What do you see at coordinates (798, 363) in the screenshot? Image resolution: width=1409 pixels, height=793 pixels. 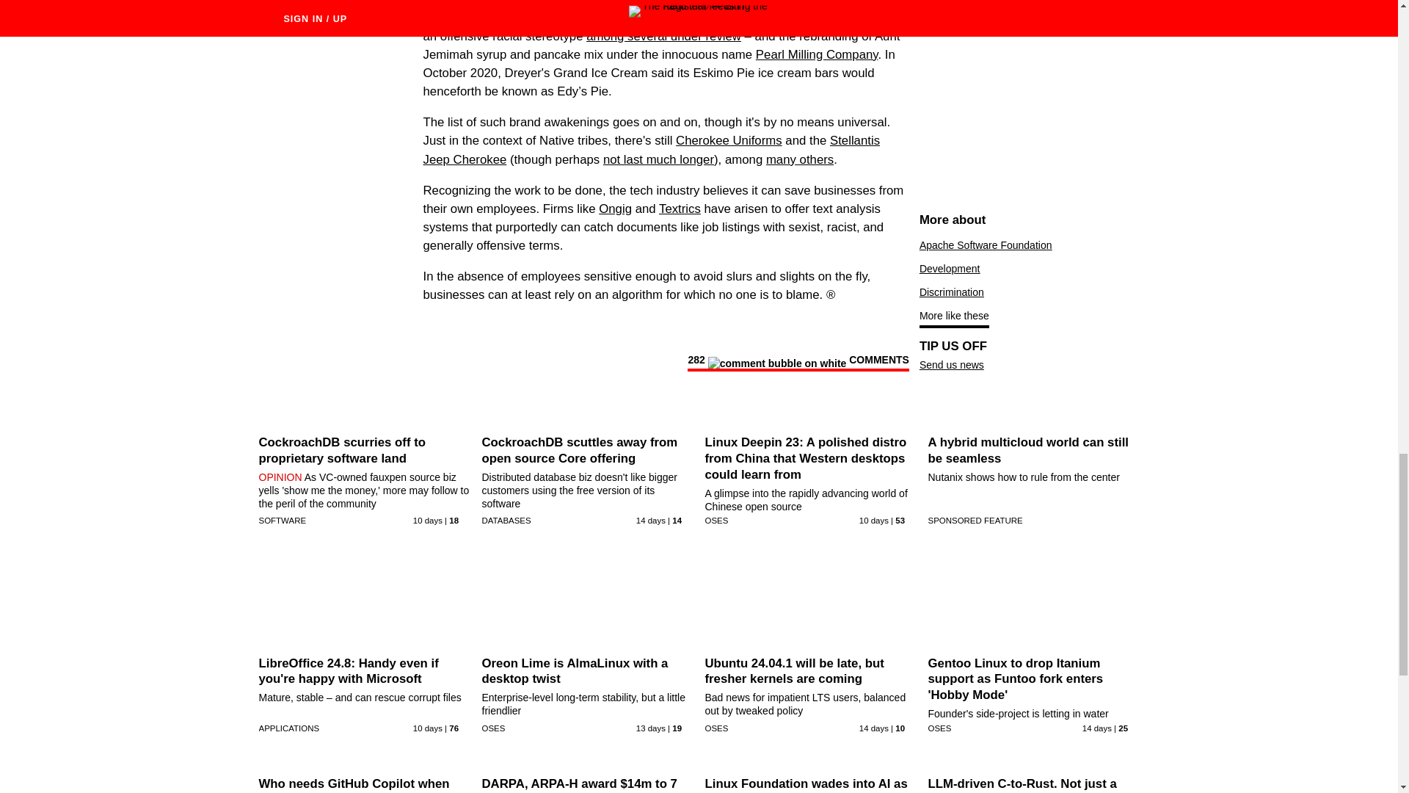 I see `View comments on this article` at bounding box center [798, 363].